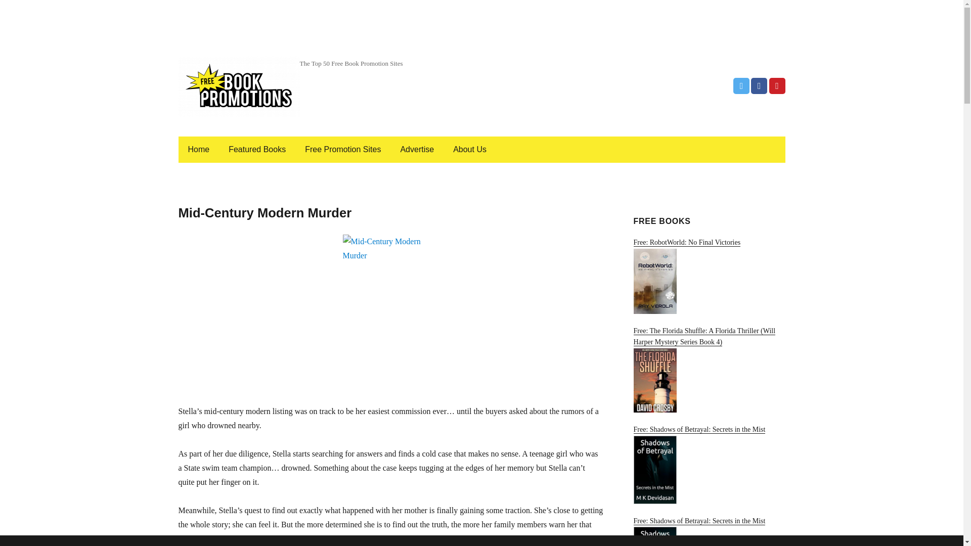 Image resolution: width=971 pixels, height=546 pixels. I want to click on Twitter, so click(741, 86).